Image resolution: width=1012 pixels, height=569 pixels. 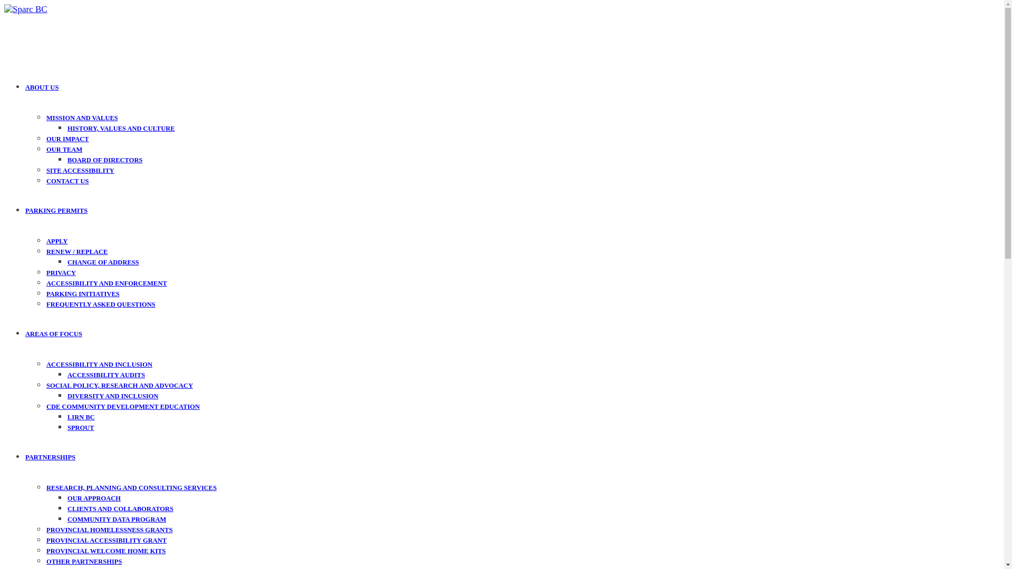 I want to click on PROVINCIAL WELCOME HOME KITS, so click(x=106, y=551).